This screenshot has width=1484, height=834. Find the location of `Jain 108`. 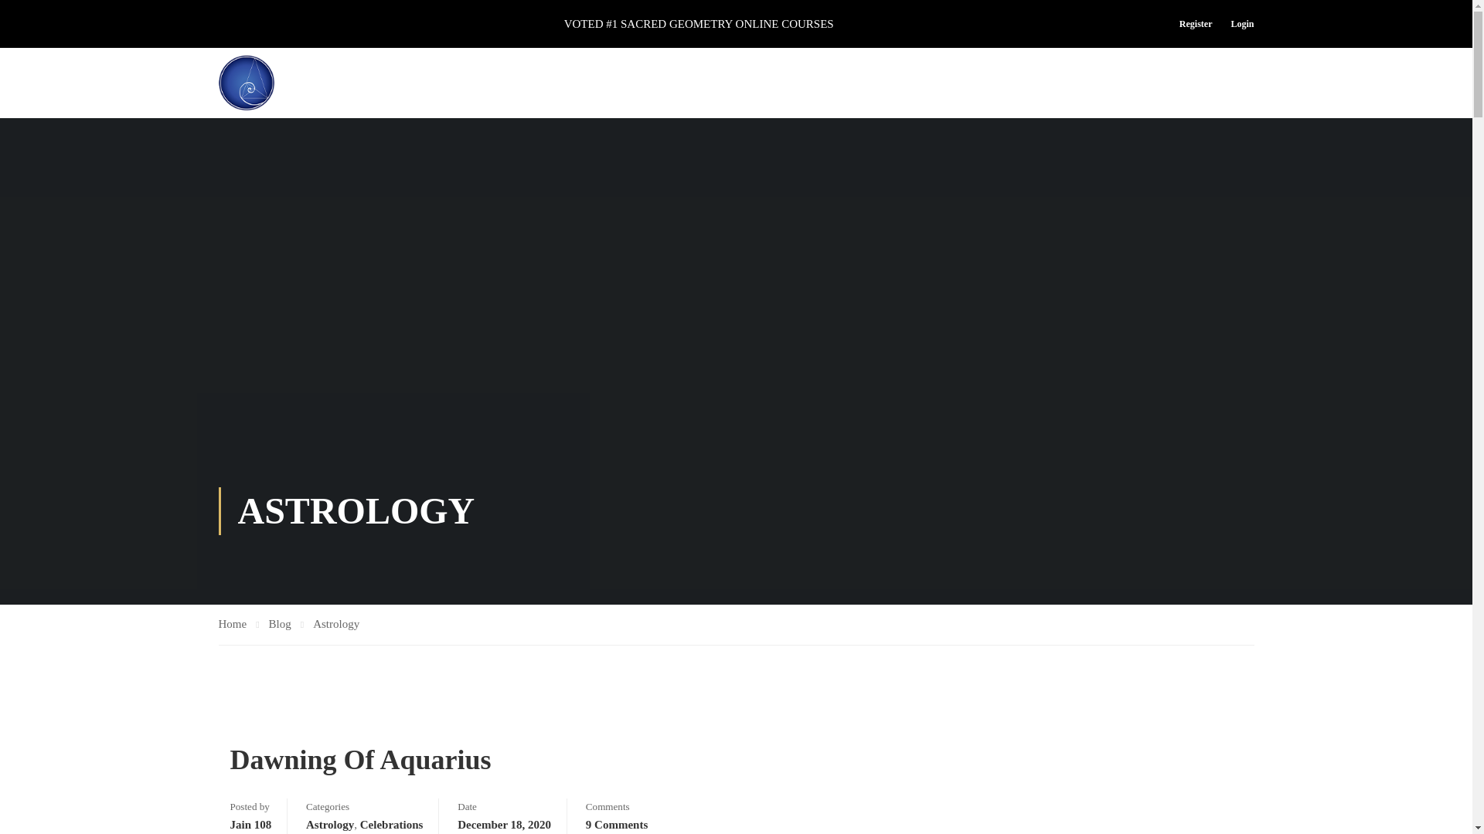

Jain 108 is located at coordinates (250, 825).